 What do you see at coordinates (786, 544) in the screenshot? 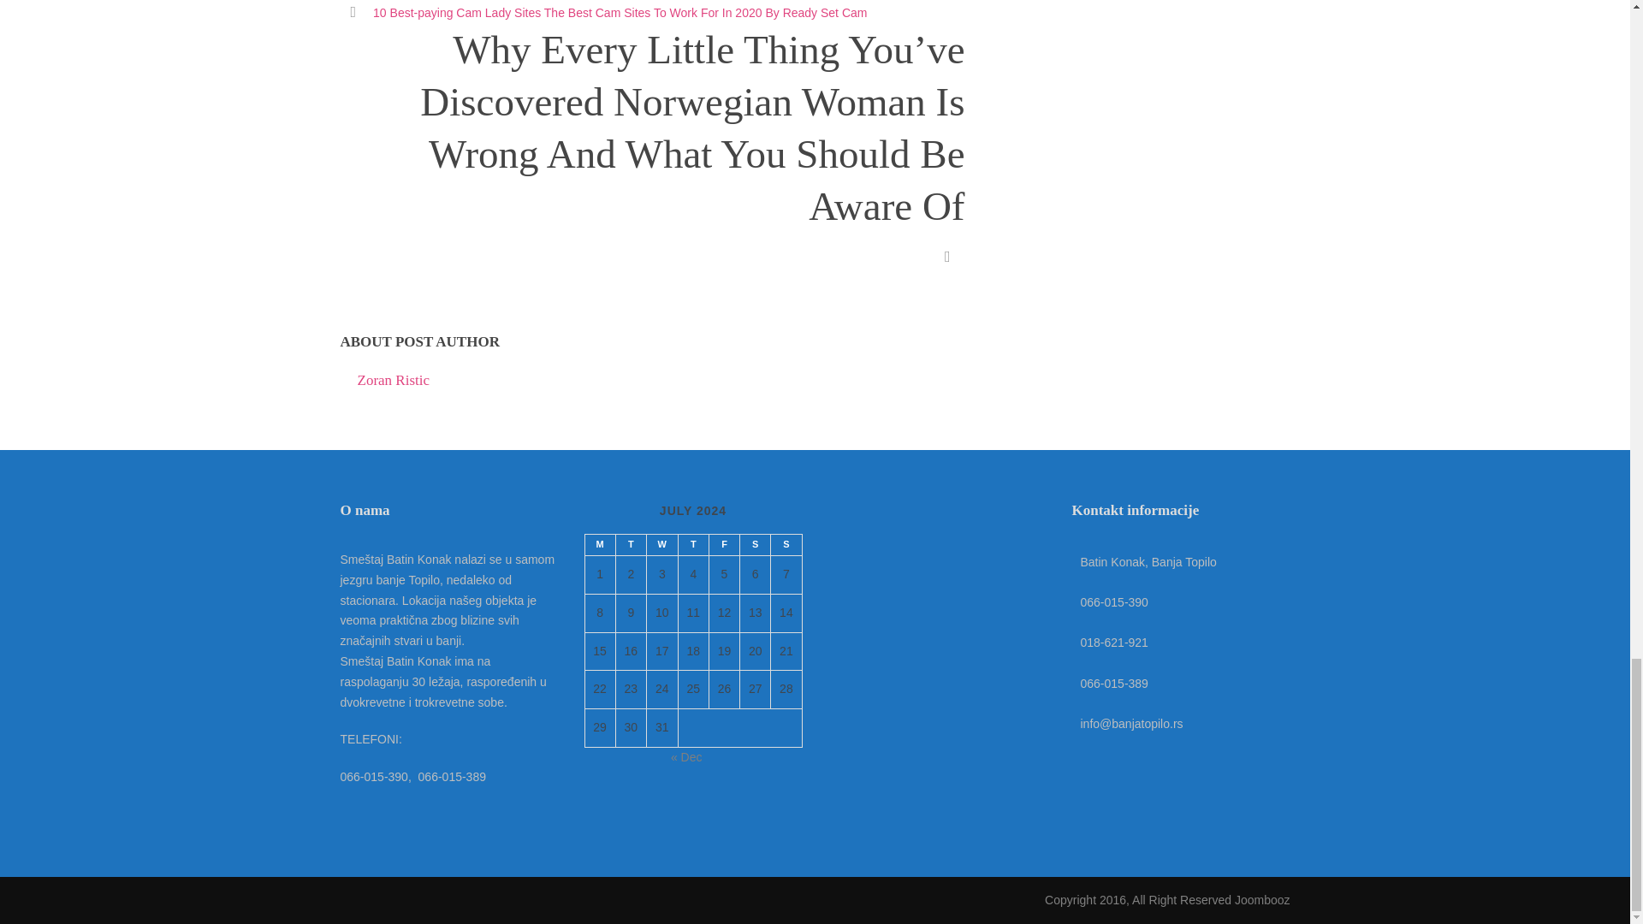
I see `Sunday` at bounding box center [786, 544].